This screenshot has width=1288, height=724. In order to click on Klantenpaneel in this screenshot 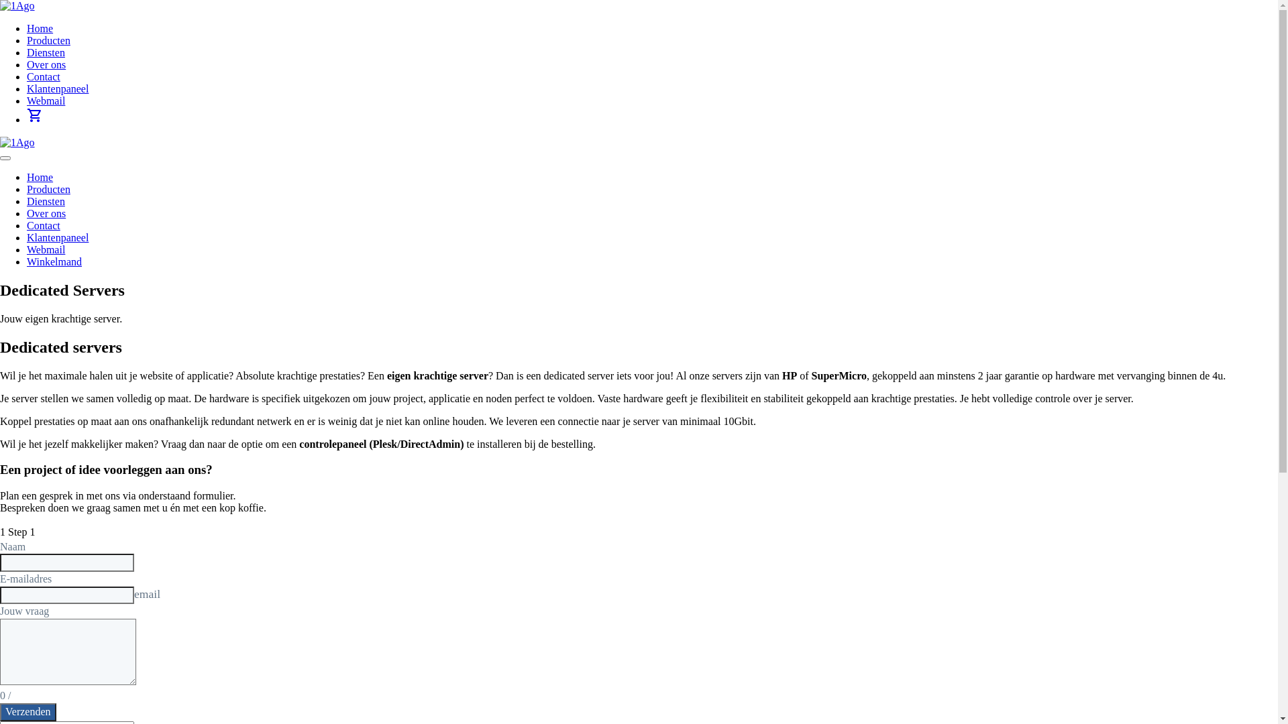, I will do `click(58, 237)`.